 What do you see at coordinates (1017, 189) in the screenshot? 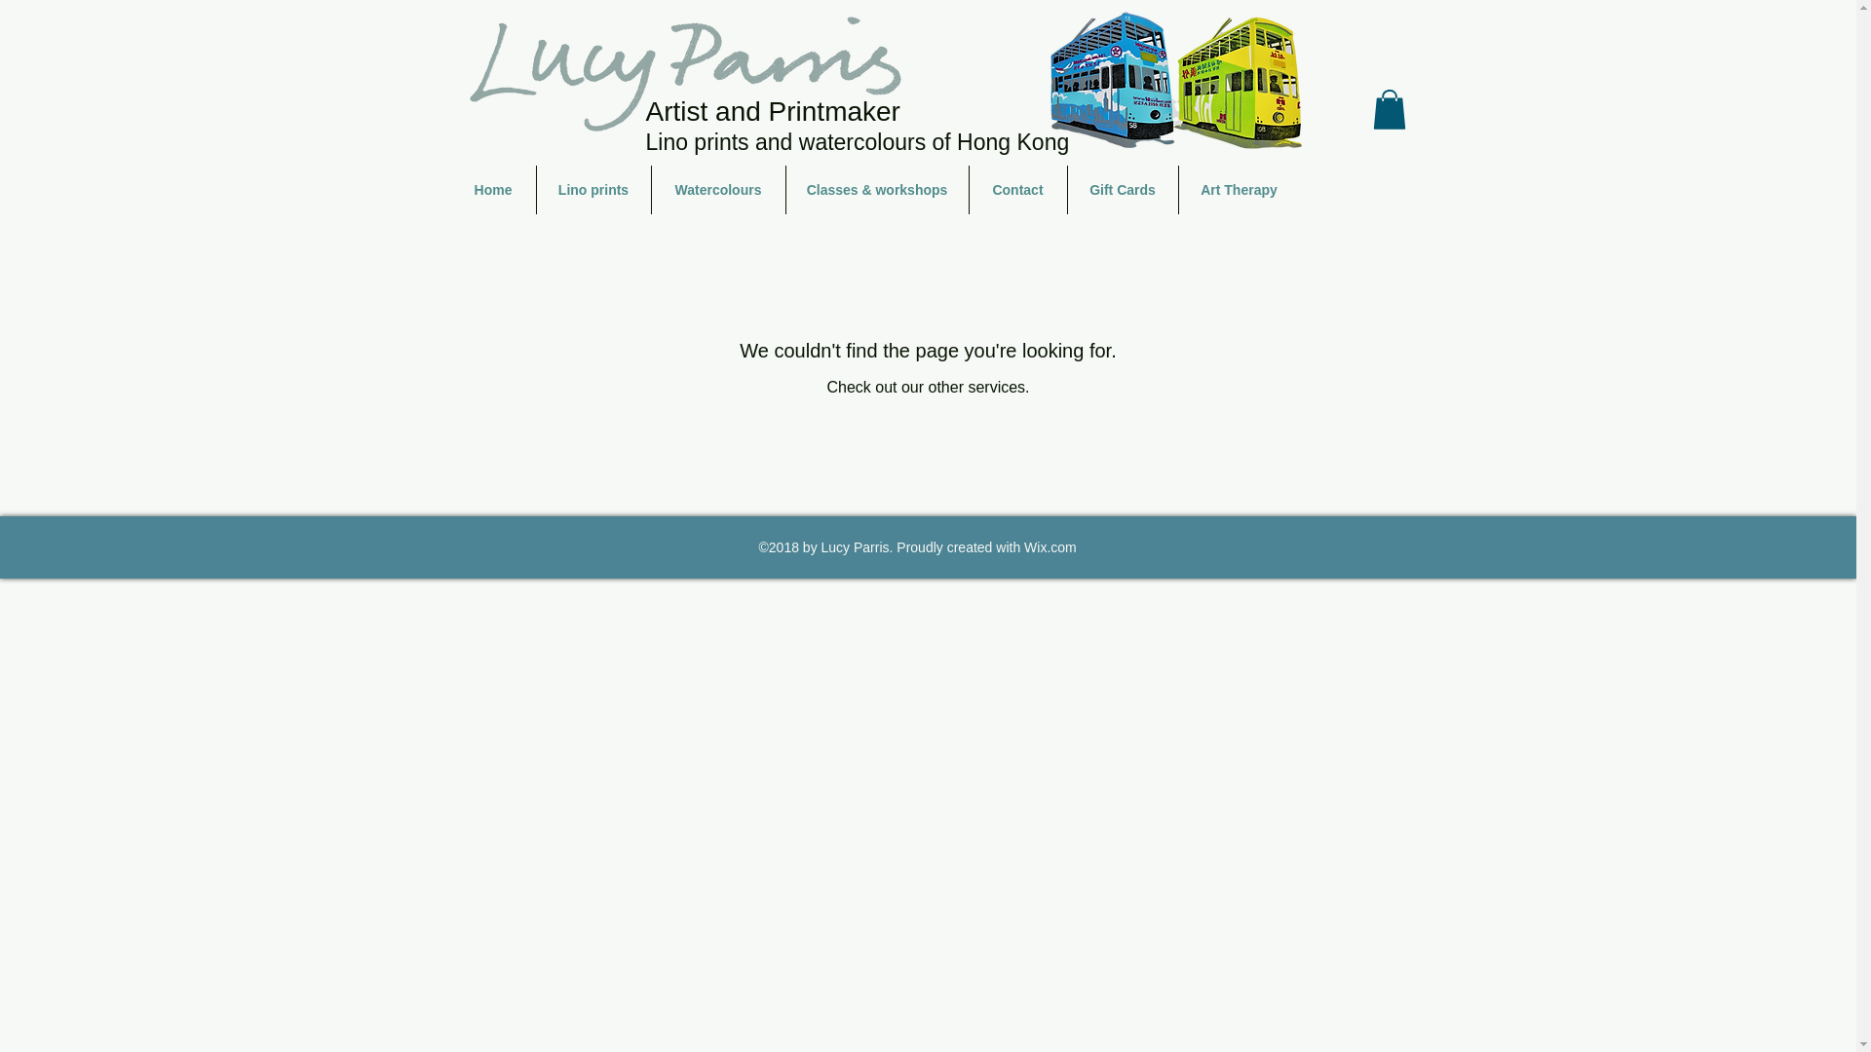
I see `Contact` at bounding box center [1017, 189].